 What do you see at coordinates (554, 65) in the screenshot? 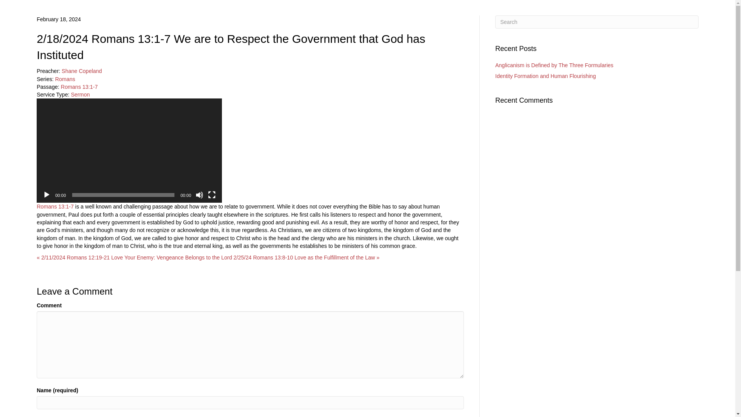
I see `Anglicanism is Defined by The Three Formularies` at bounding box center [554, 65].